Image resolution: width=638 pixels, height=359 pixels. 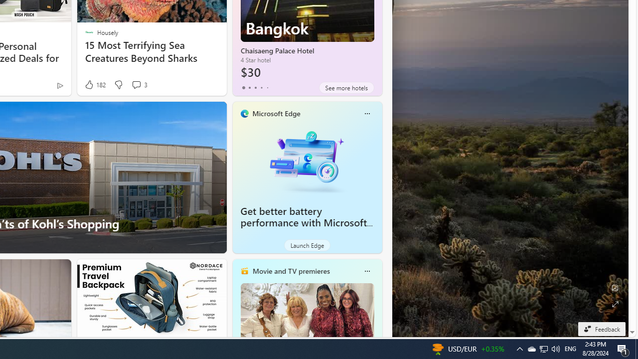 What do you see at coordinates (346, 88) in the screenshot?
I see `See more hotels` at bounding box center [346, 88].